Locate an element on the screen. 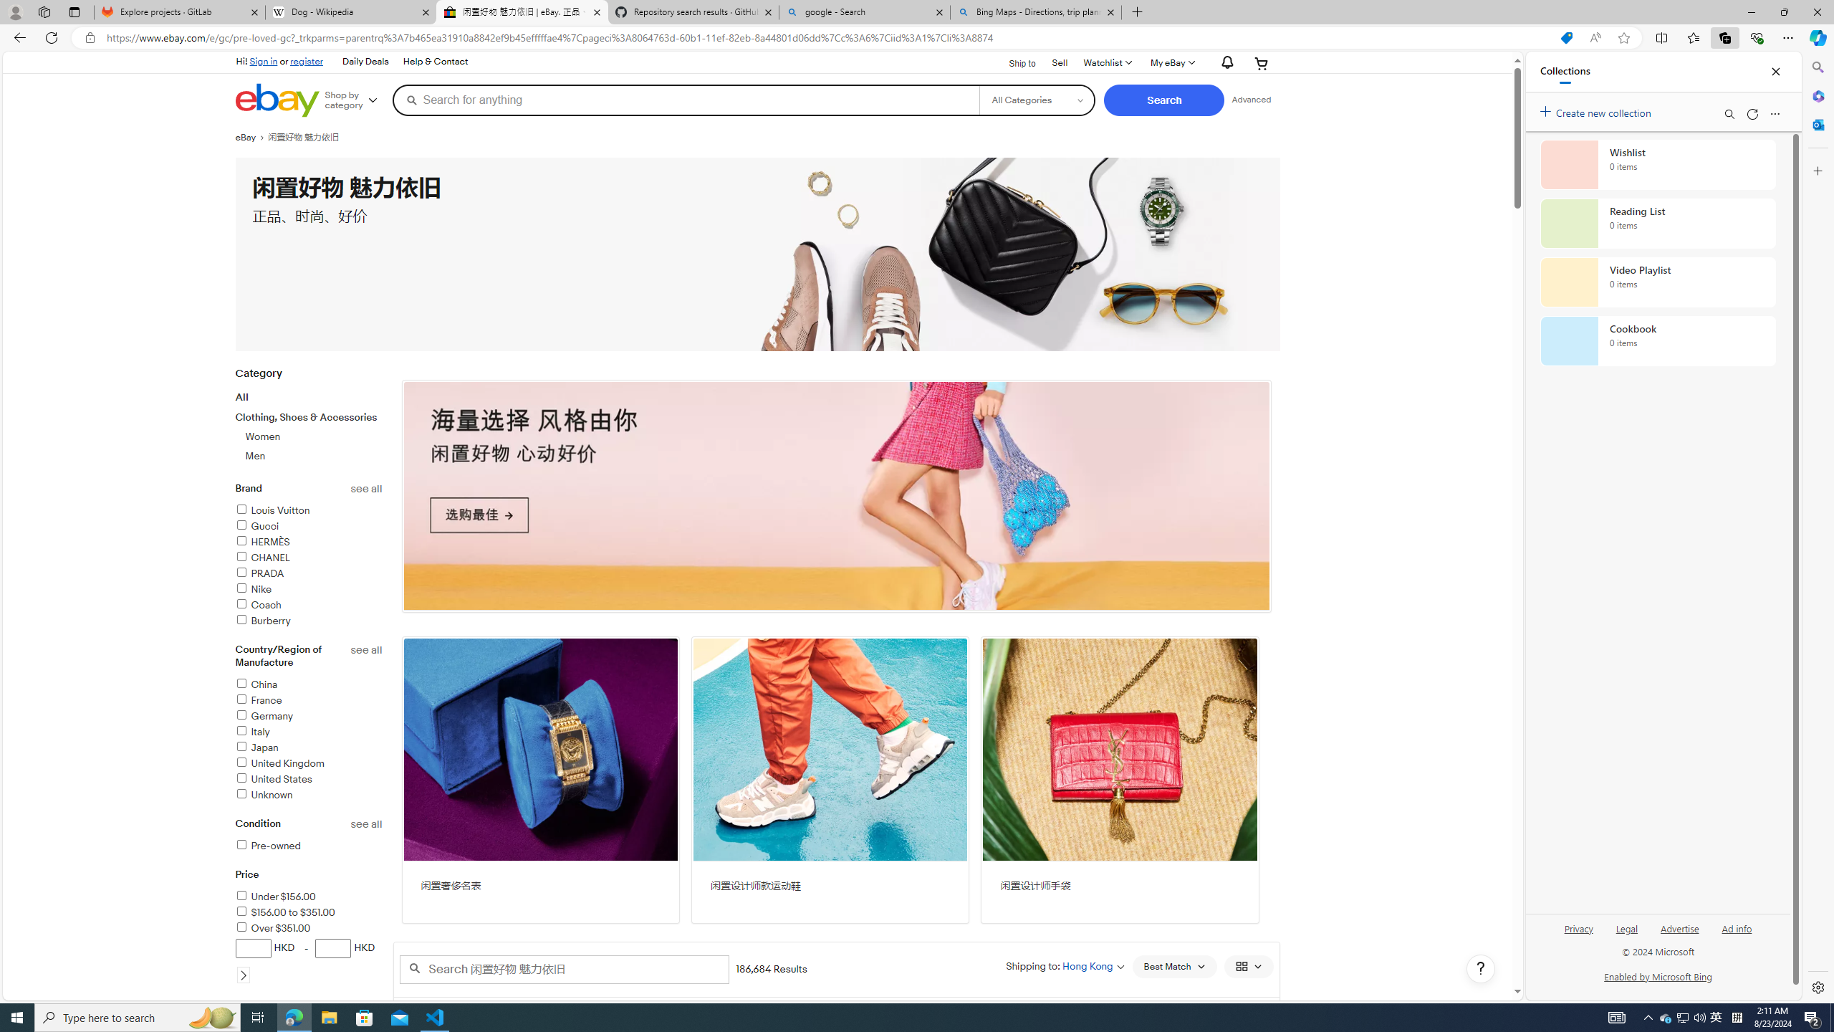 This screenshot has width=1834, height=1032. eBay Home is located at coordinates (277, 100).